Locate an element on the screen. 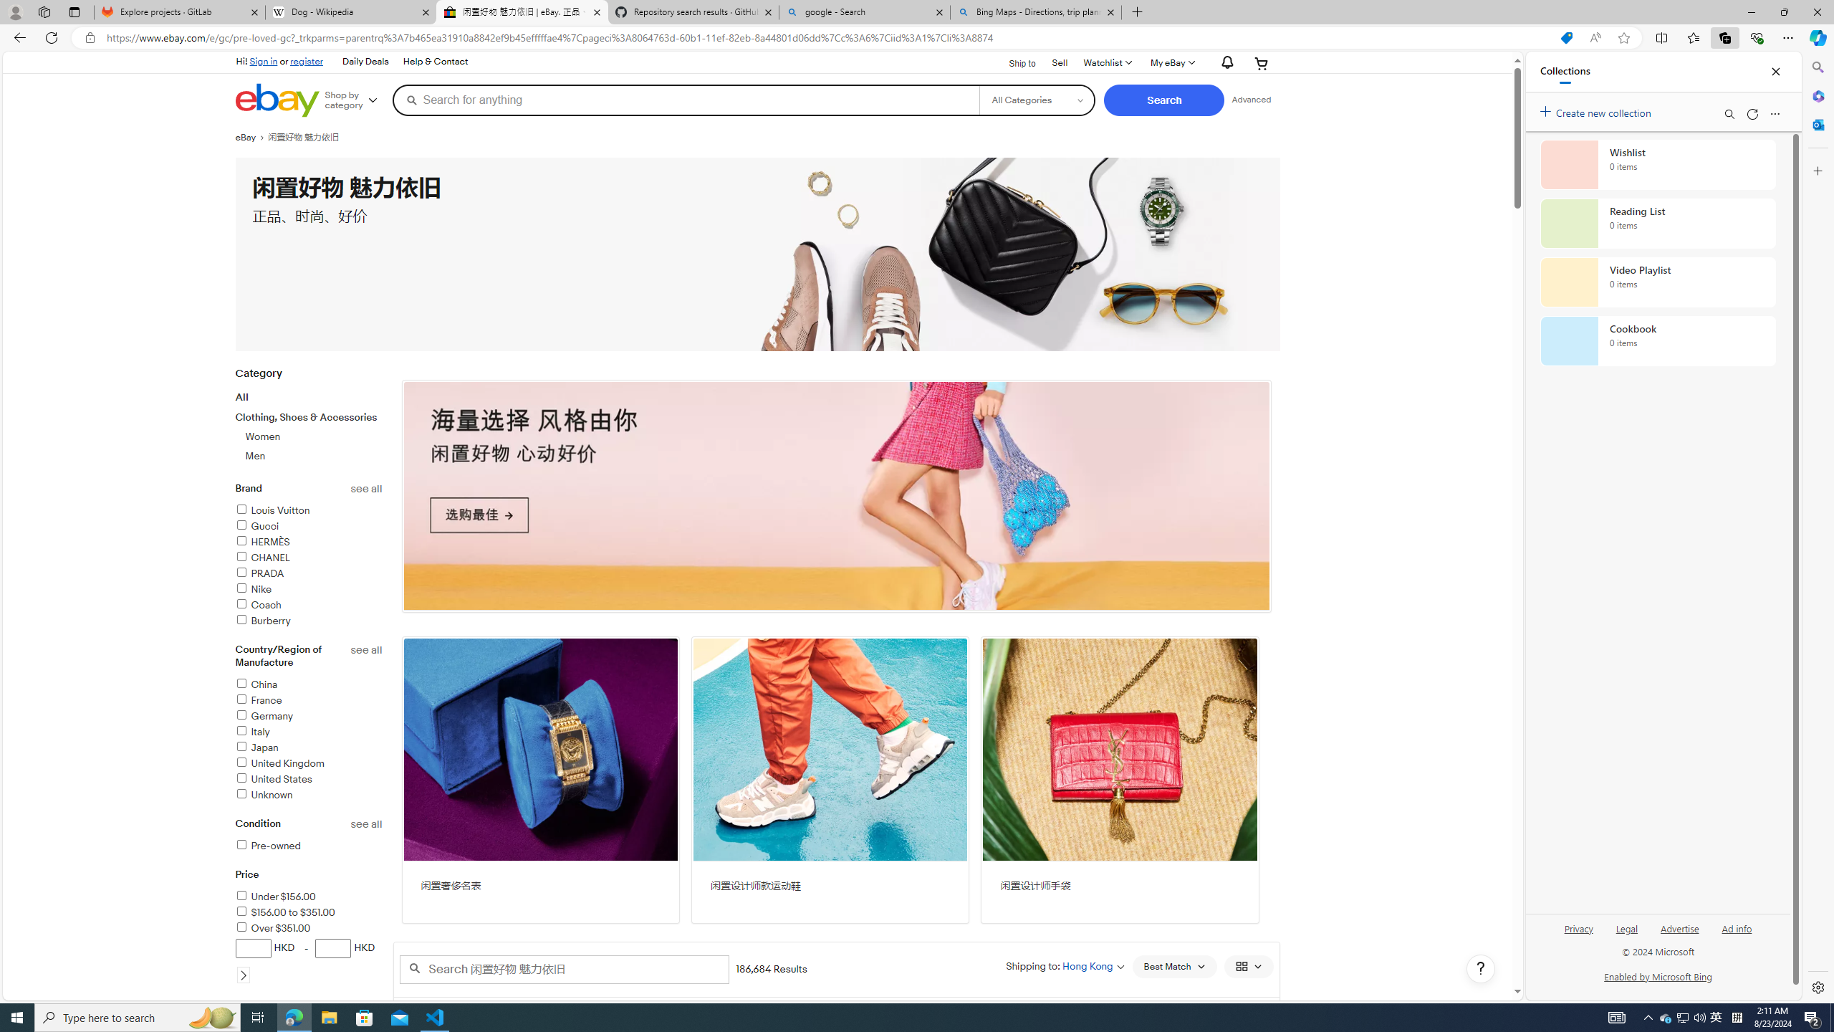 This screenshot has width=1834, height=1032. eBay Home is located at coordinates (277, 100).